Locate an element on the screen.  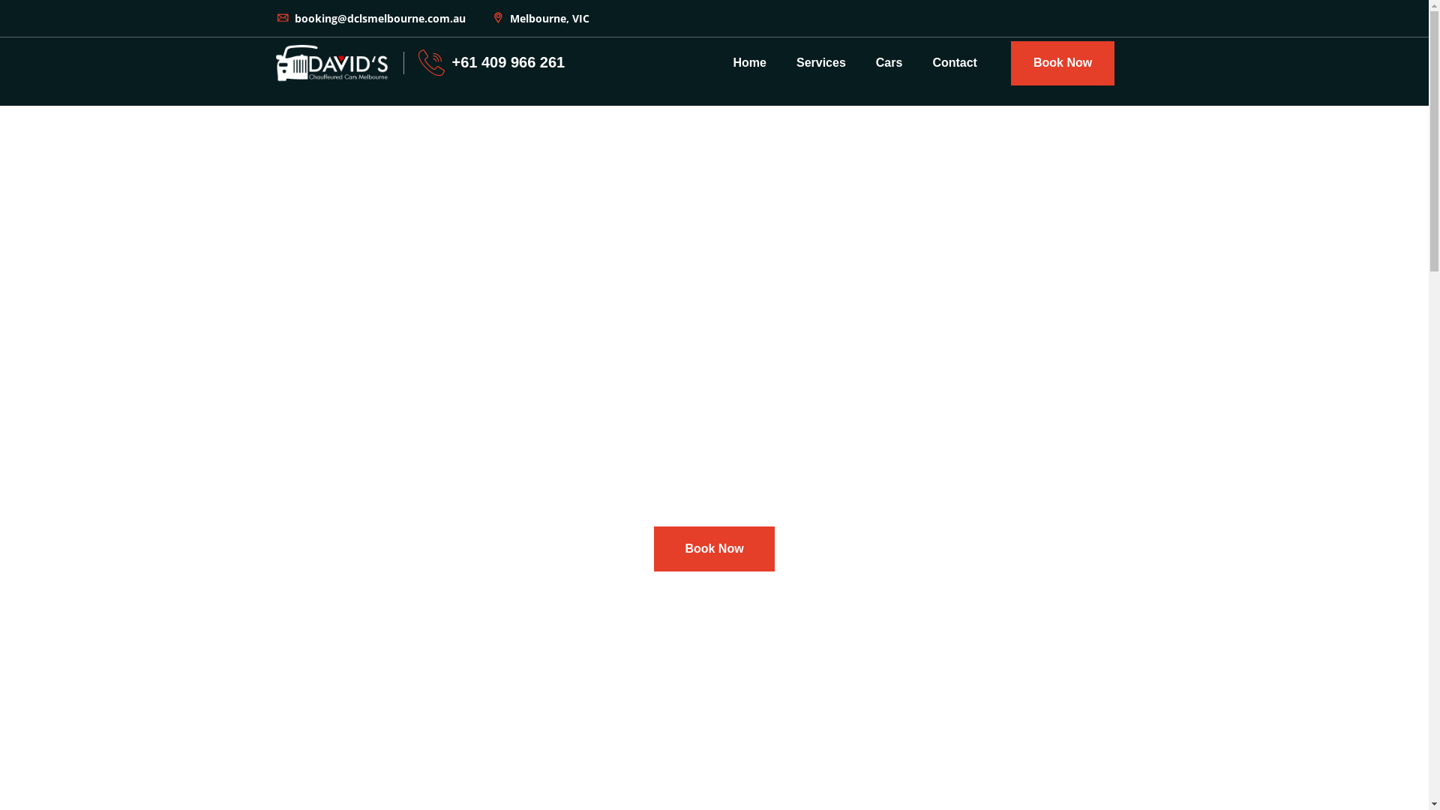
Contact is located at coordinates (955, 63).